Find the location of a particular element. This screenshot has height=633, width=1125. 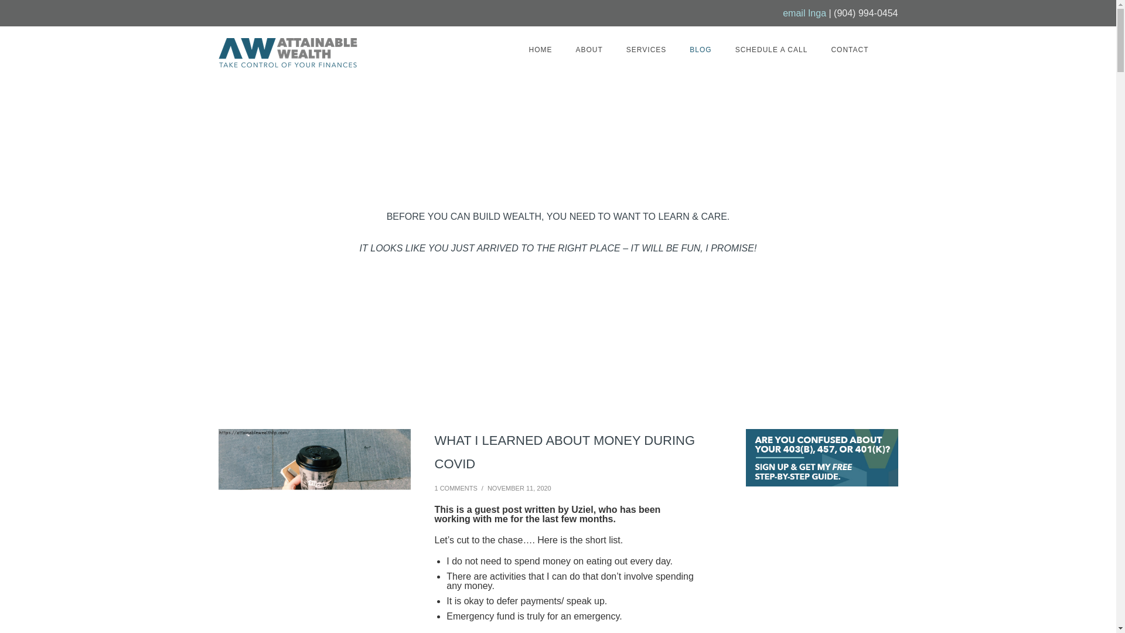

BLOG is located at coordinates (701, 49).